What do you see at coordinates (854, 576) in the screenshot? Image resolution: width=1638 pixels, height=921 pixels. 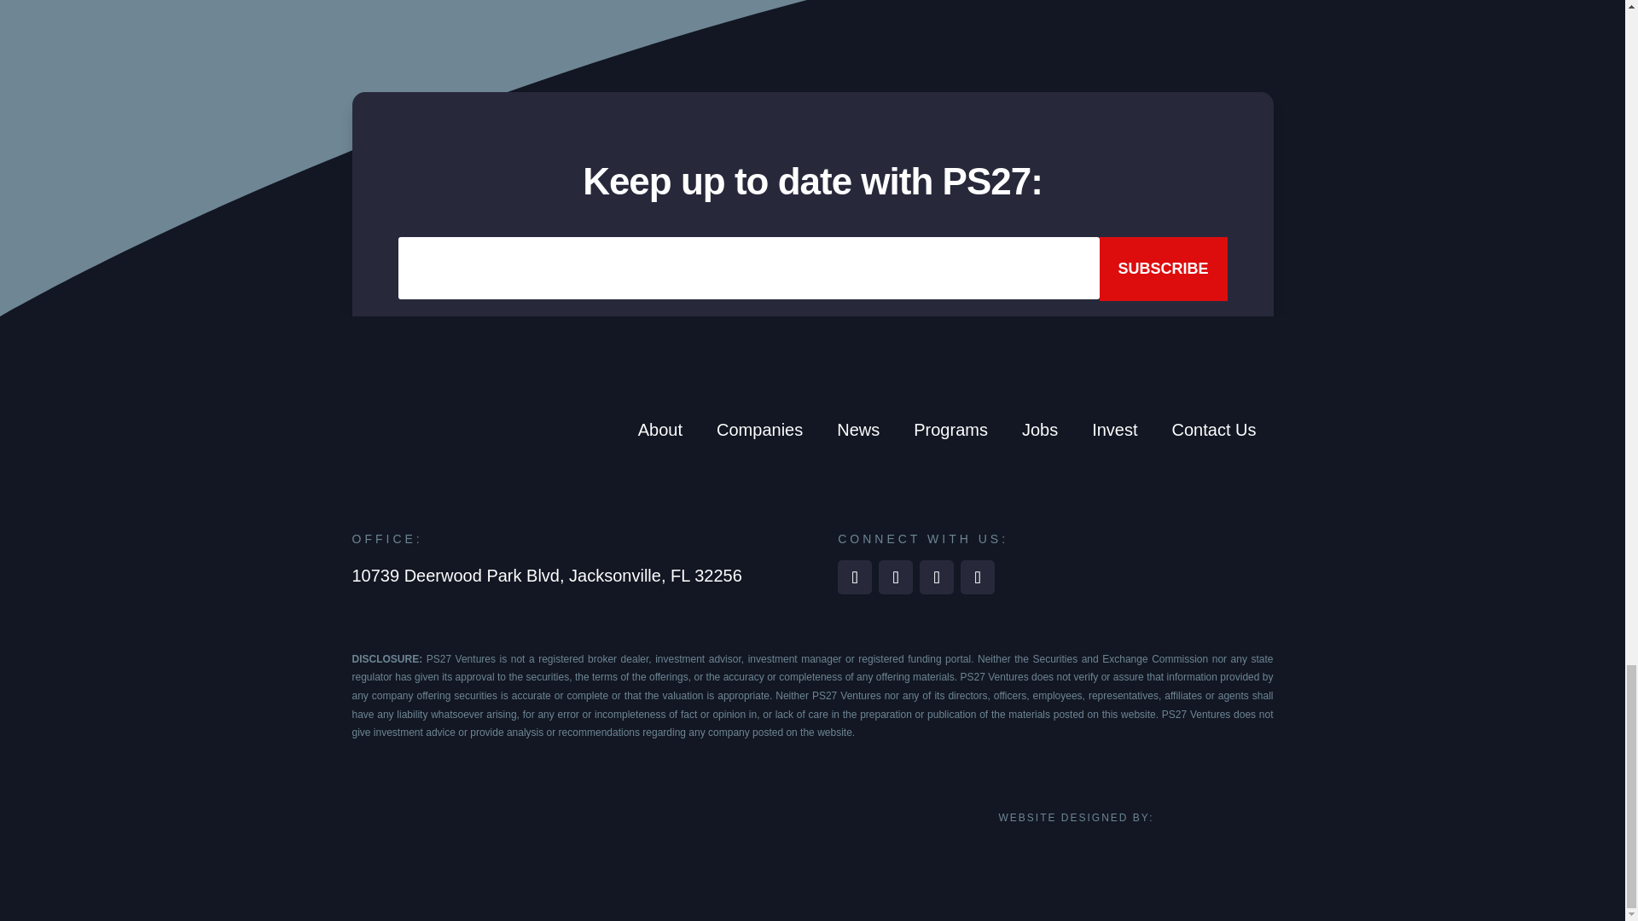 I see `Follow on LinkedIn` at bounding box center [854, 576].